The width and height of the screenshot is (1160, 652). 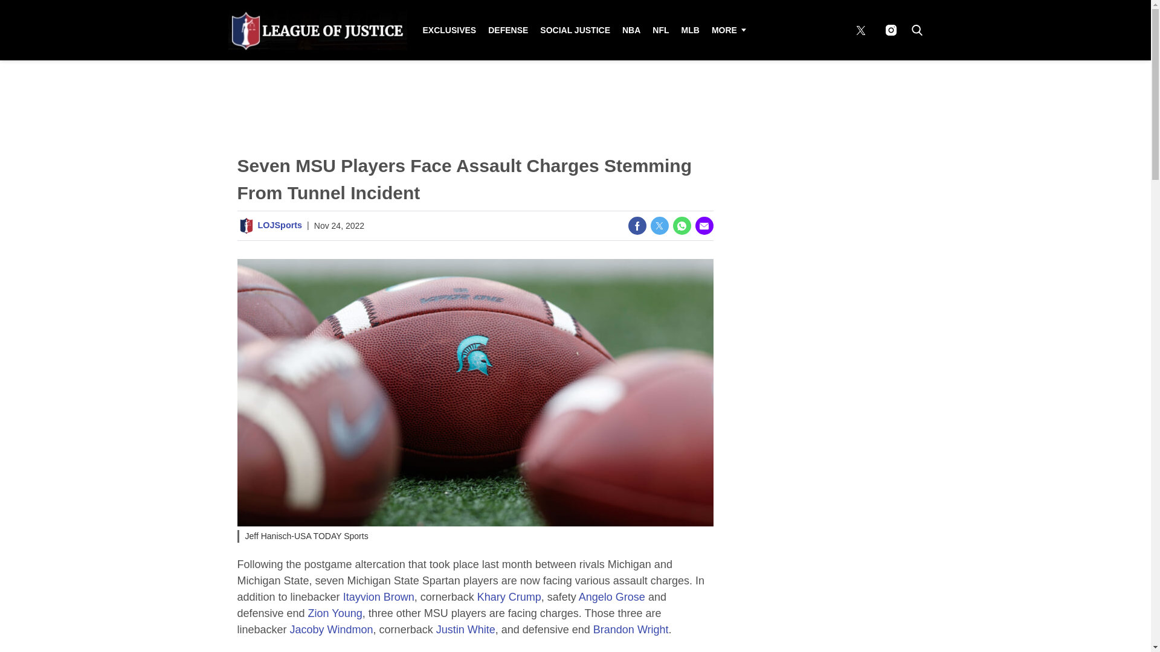 What do you see at coordinates (279, 225) in the screenshot?
I see `LOJSports` at bounding box center [279, 225].